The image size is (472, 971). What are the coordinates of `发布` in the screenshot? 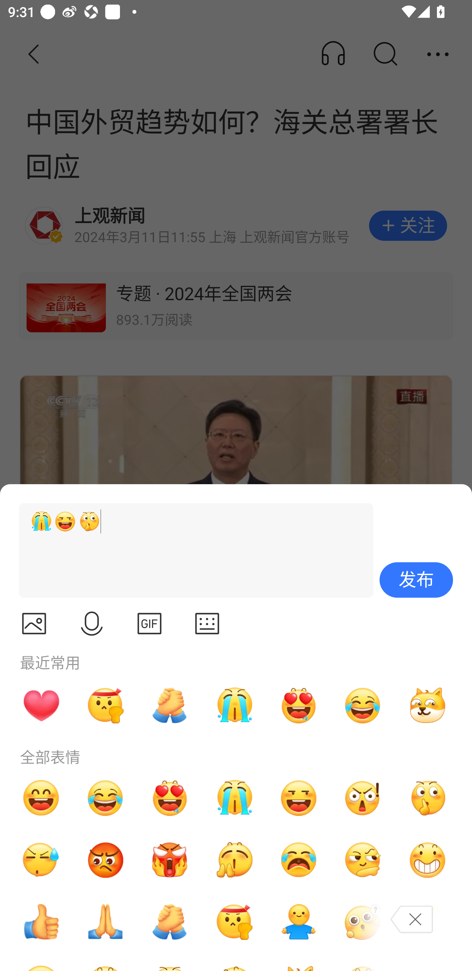 It's located at (416, 580).